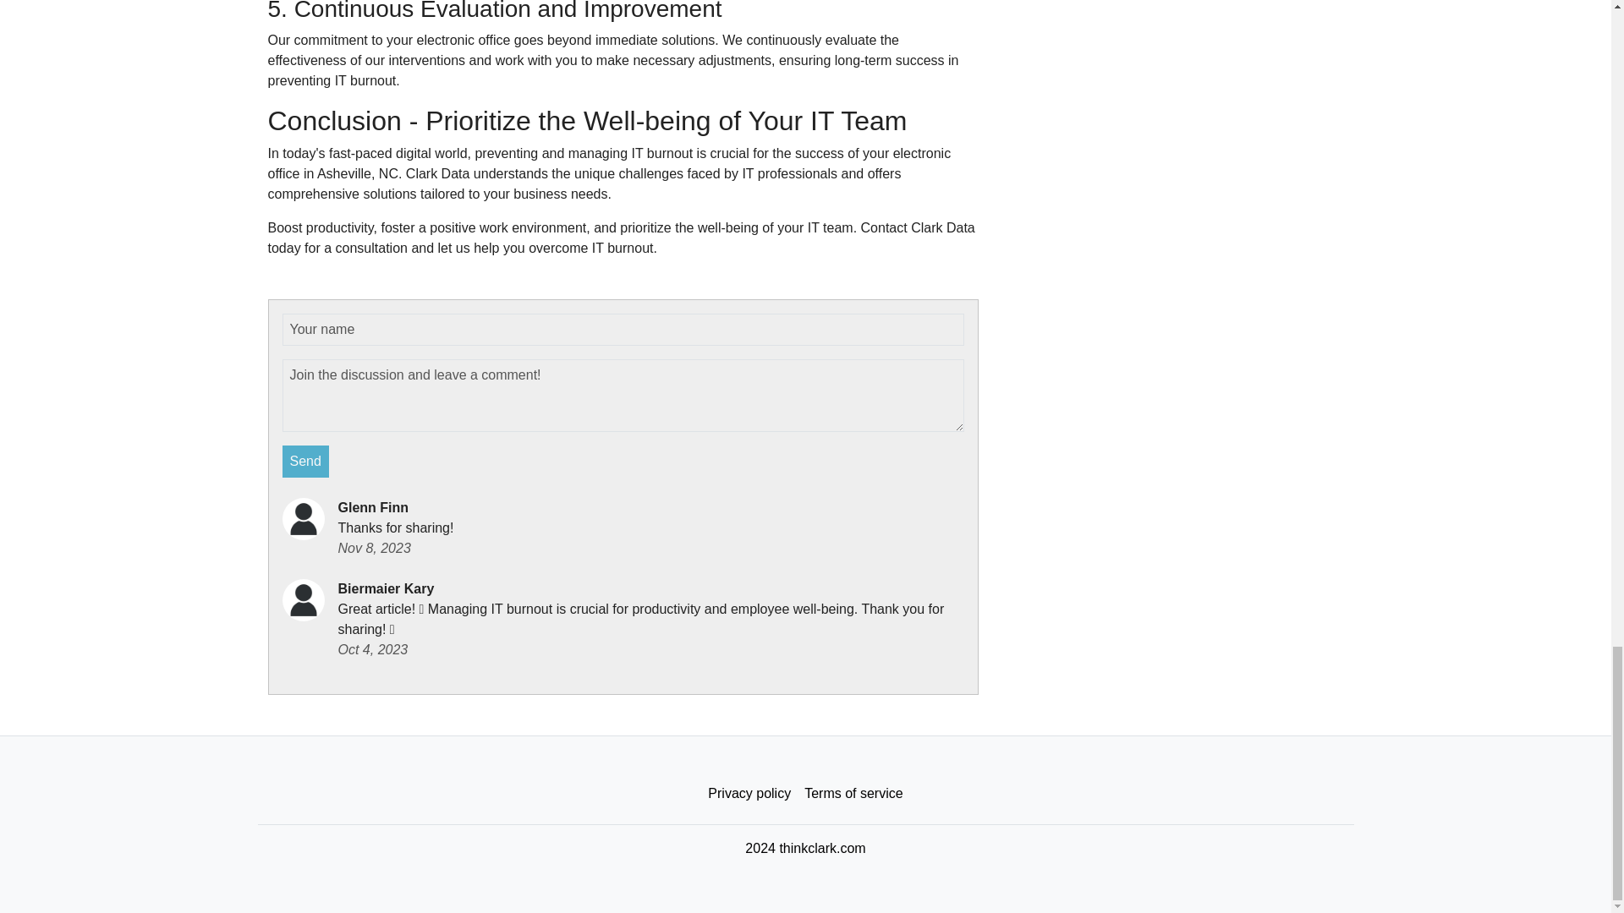  I want to click on Terms of service, so click(853, 794).